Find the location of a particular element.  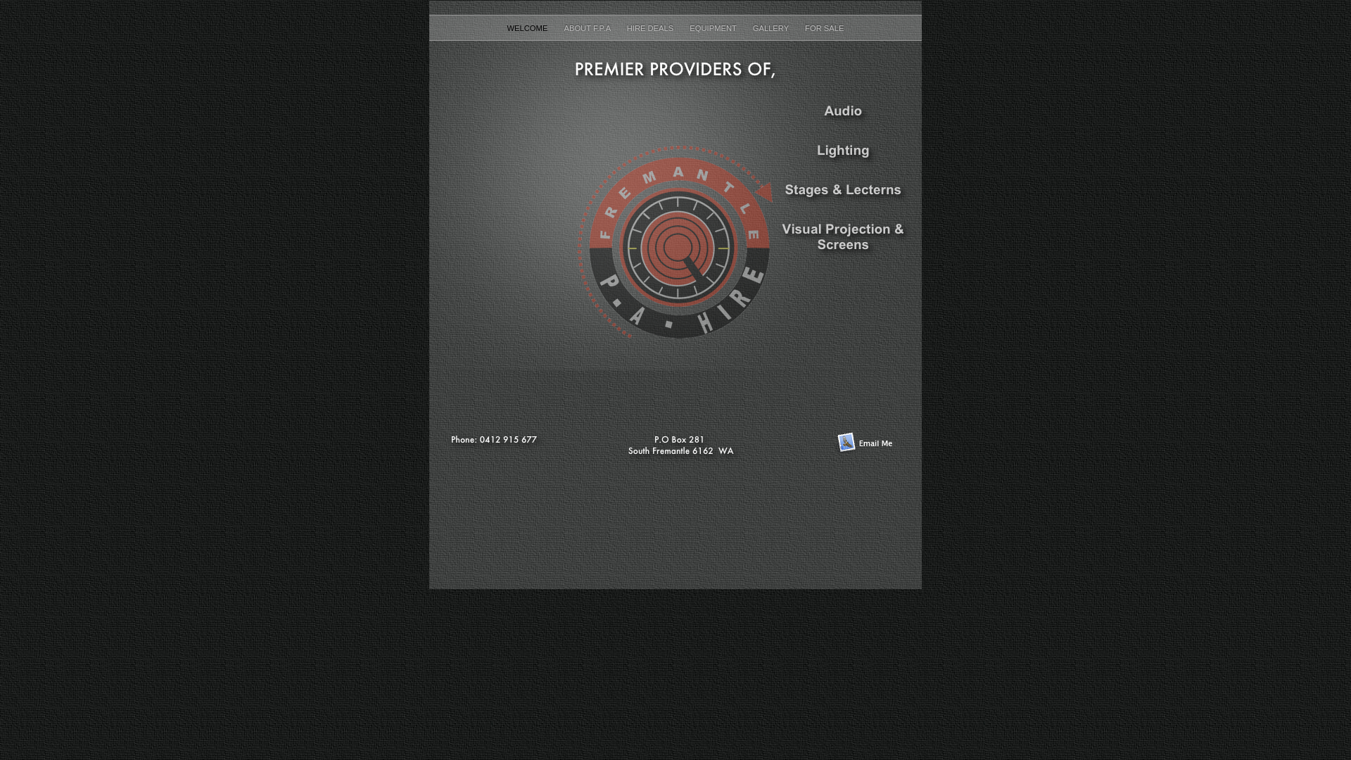

FOR SALE is located at coordinates (825, 28).